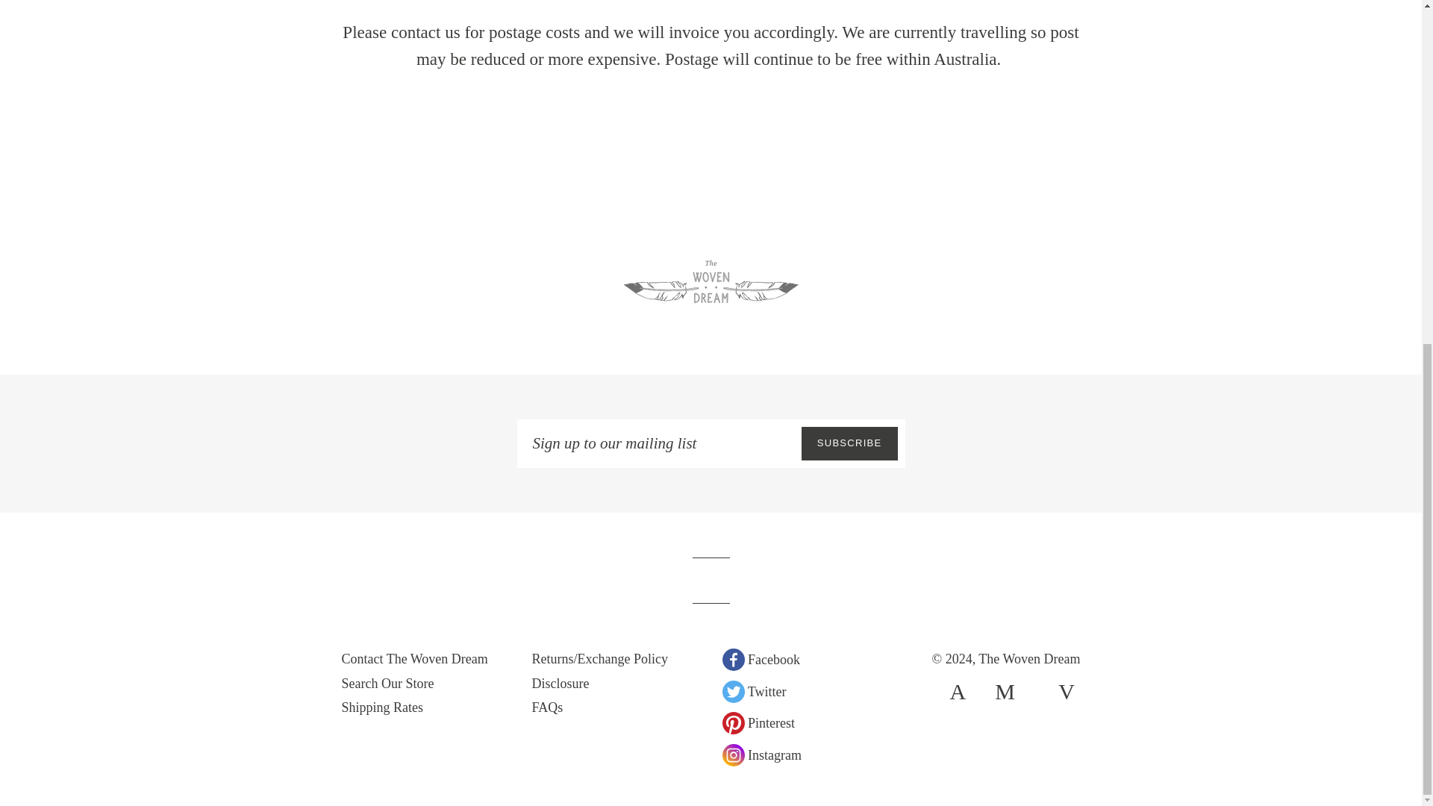 The height and width of the screenshot is (806, 1433). What do you see at coordinates (754, 699) in the screenshot?
I see `The Woven Dream on Twitter` at bounding box center [754, 699].